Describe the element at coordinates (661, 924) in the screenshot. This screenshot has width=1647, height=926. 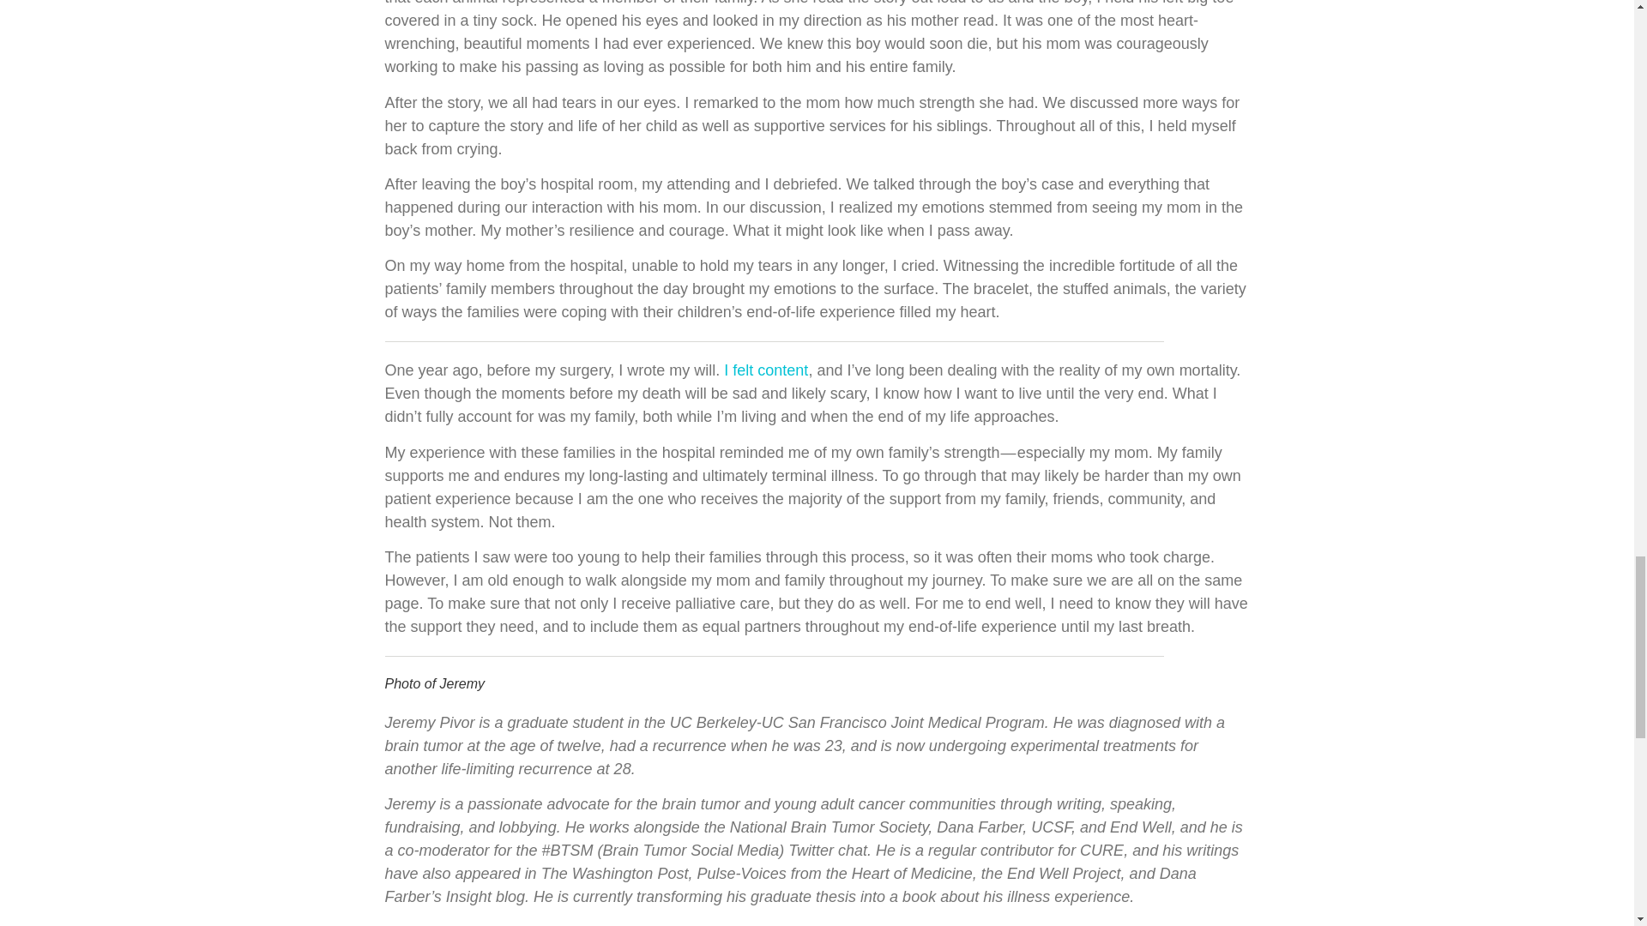
I see `Jeremys-Journey.com` at that location.